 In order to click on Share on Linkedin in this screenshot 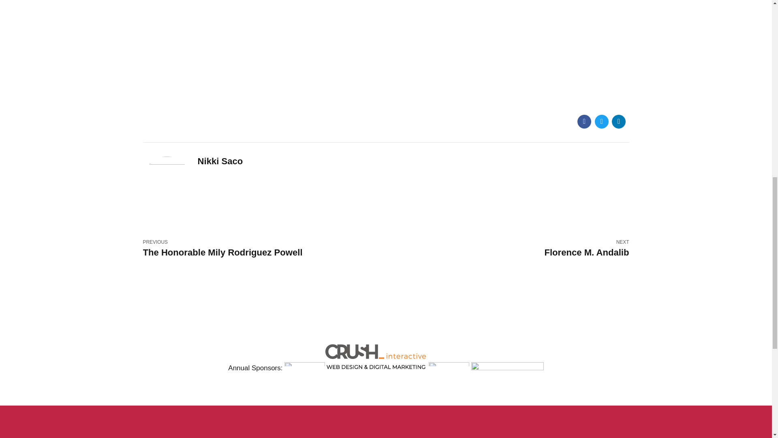, I will do `click(601, 122)`.